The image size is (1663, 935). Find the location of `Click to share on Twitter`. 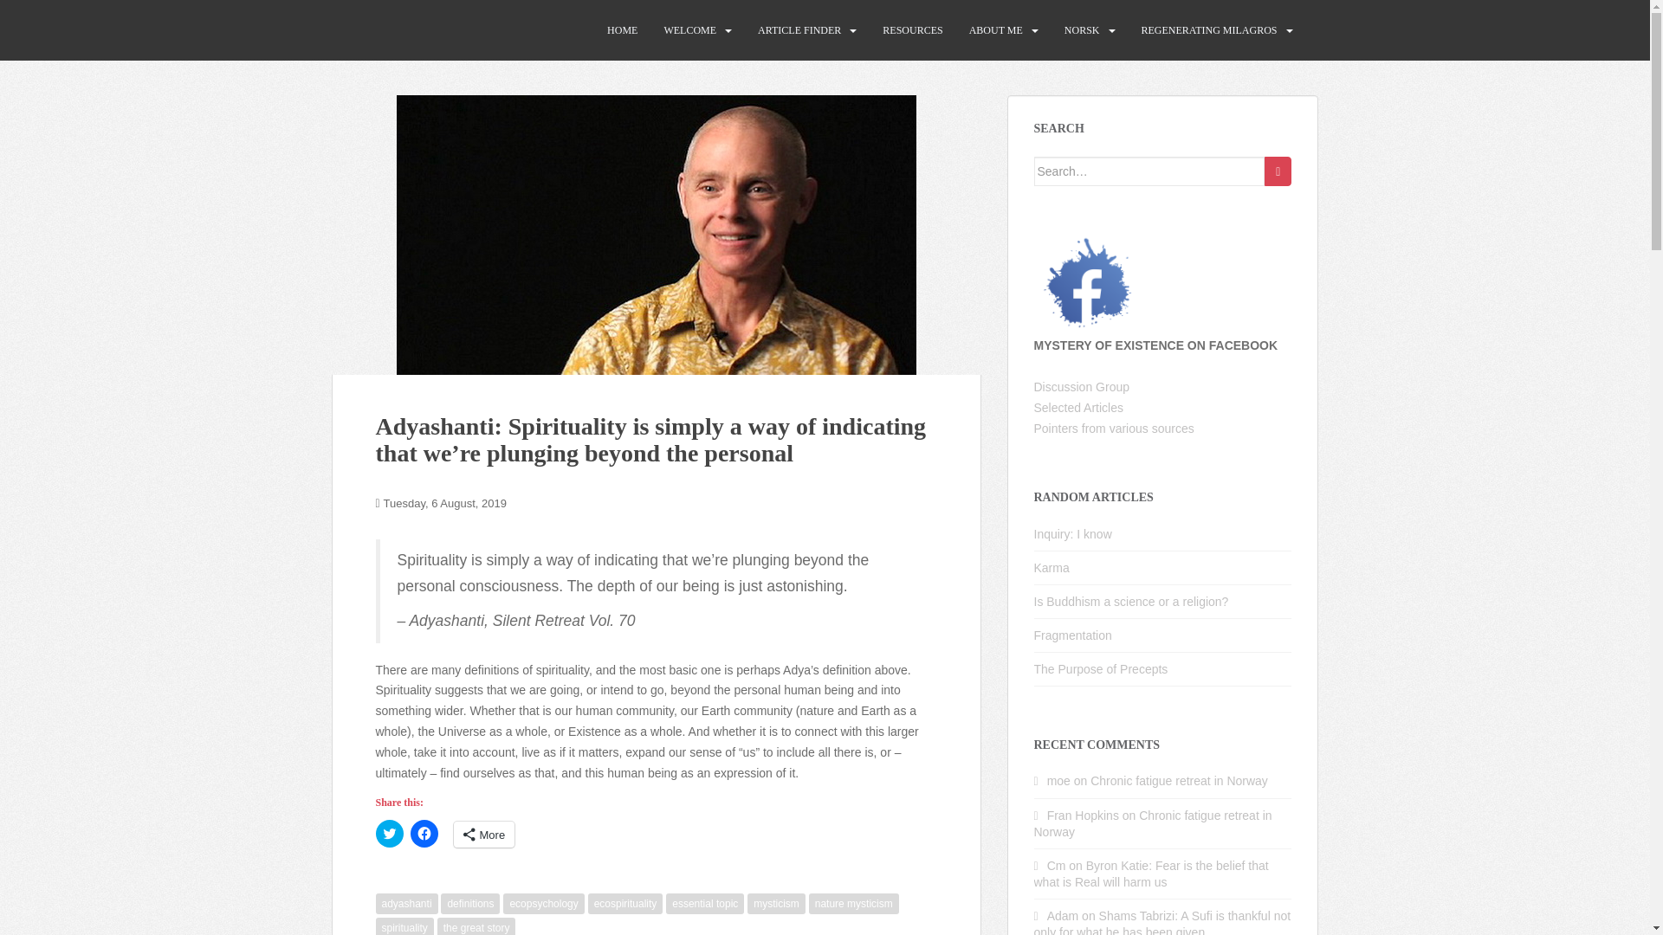

Click to share on Twitter is located at coordinates (390, 833).